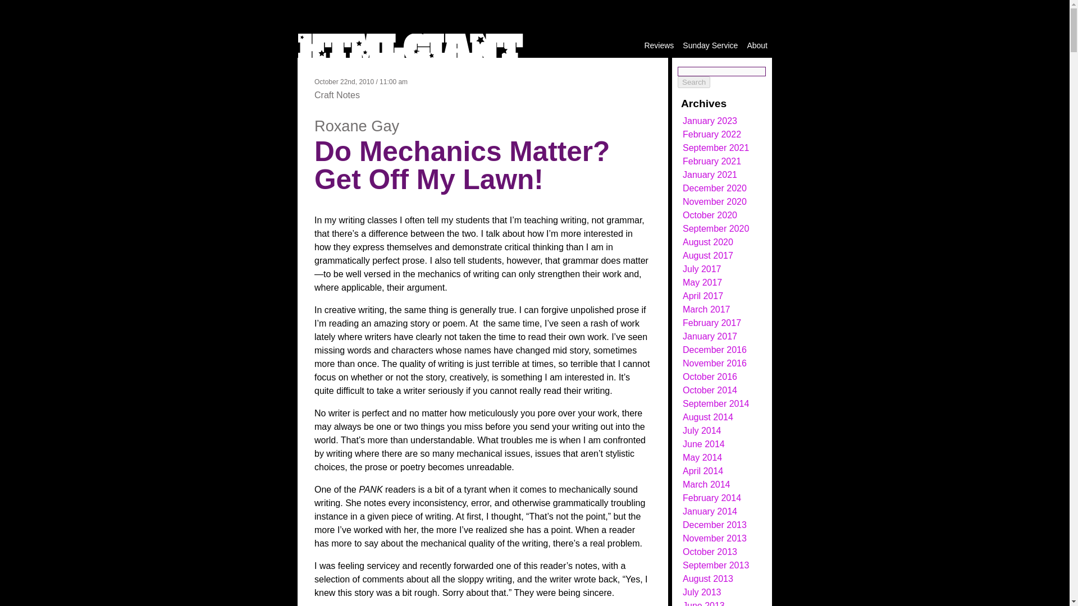 This screenshot has height=606, width=1078. Describe the element at coordinates (757, 45) in the screenshot. I see `About` at that location.